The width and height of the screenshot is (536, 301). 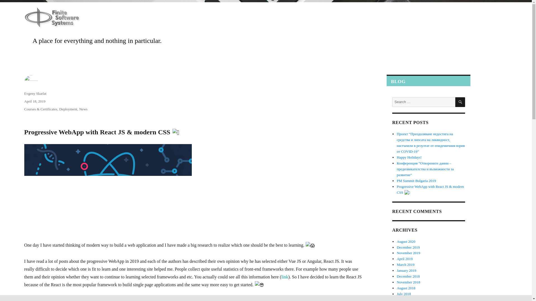 I want to click on Deployment, so click(x=68, y=109).